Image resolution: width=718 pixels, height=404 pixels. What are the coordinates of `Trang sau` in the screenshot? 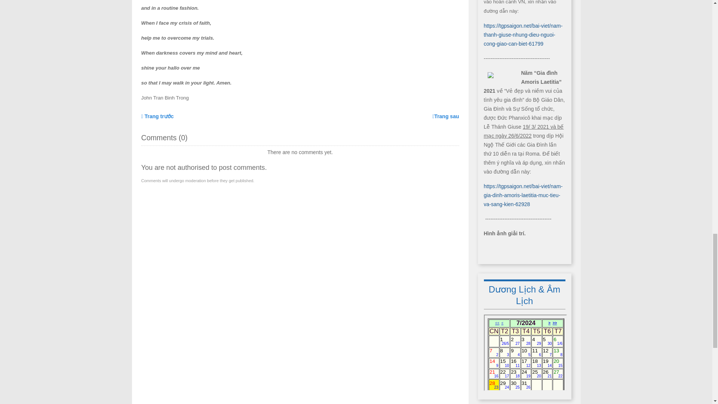 It's located at (445, 116).